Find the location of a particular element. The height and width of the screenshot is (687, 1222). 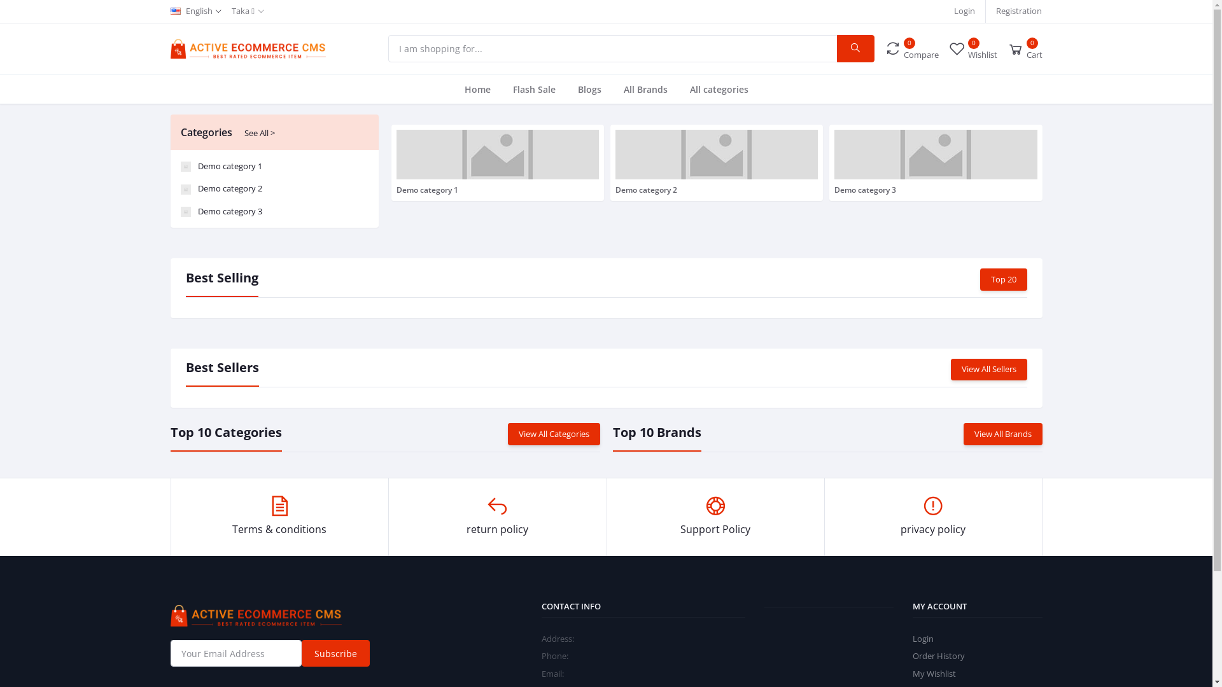

Support Policy is located at coordinates (715, 517).